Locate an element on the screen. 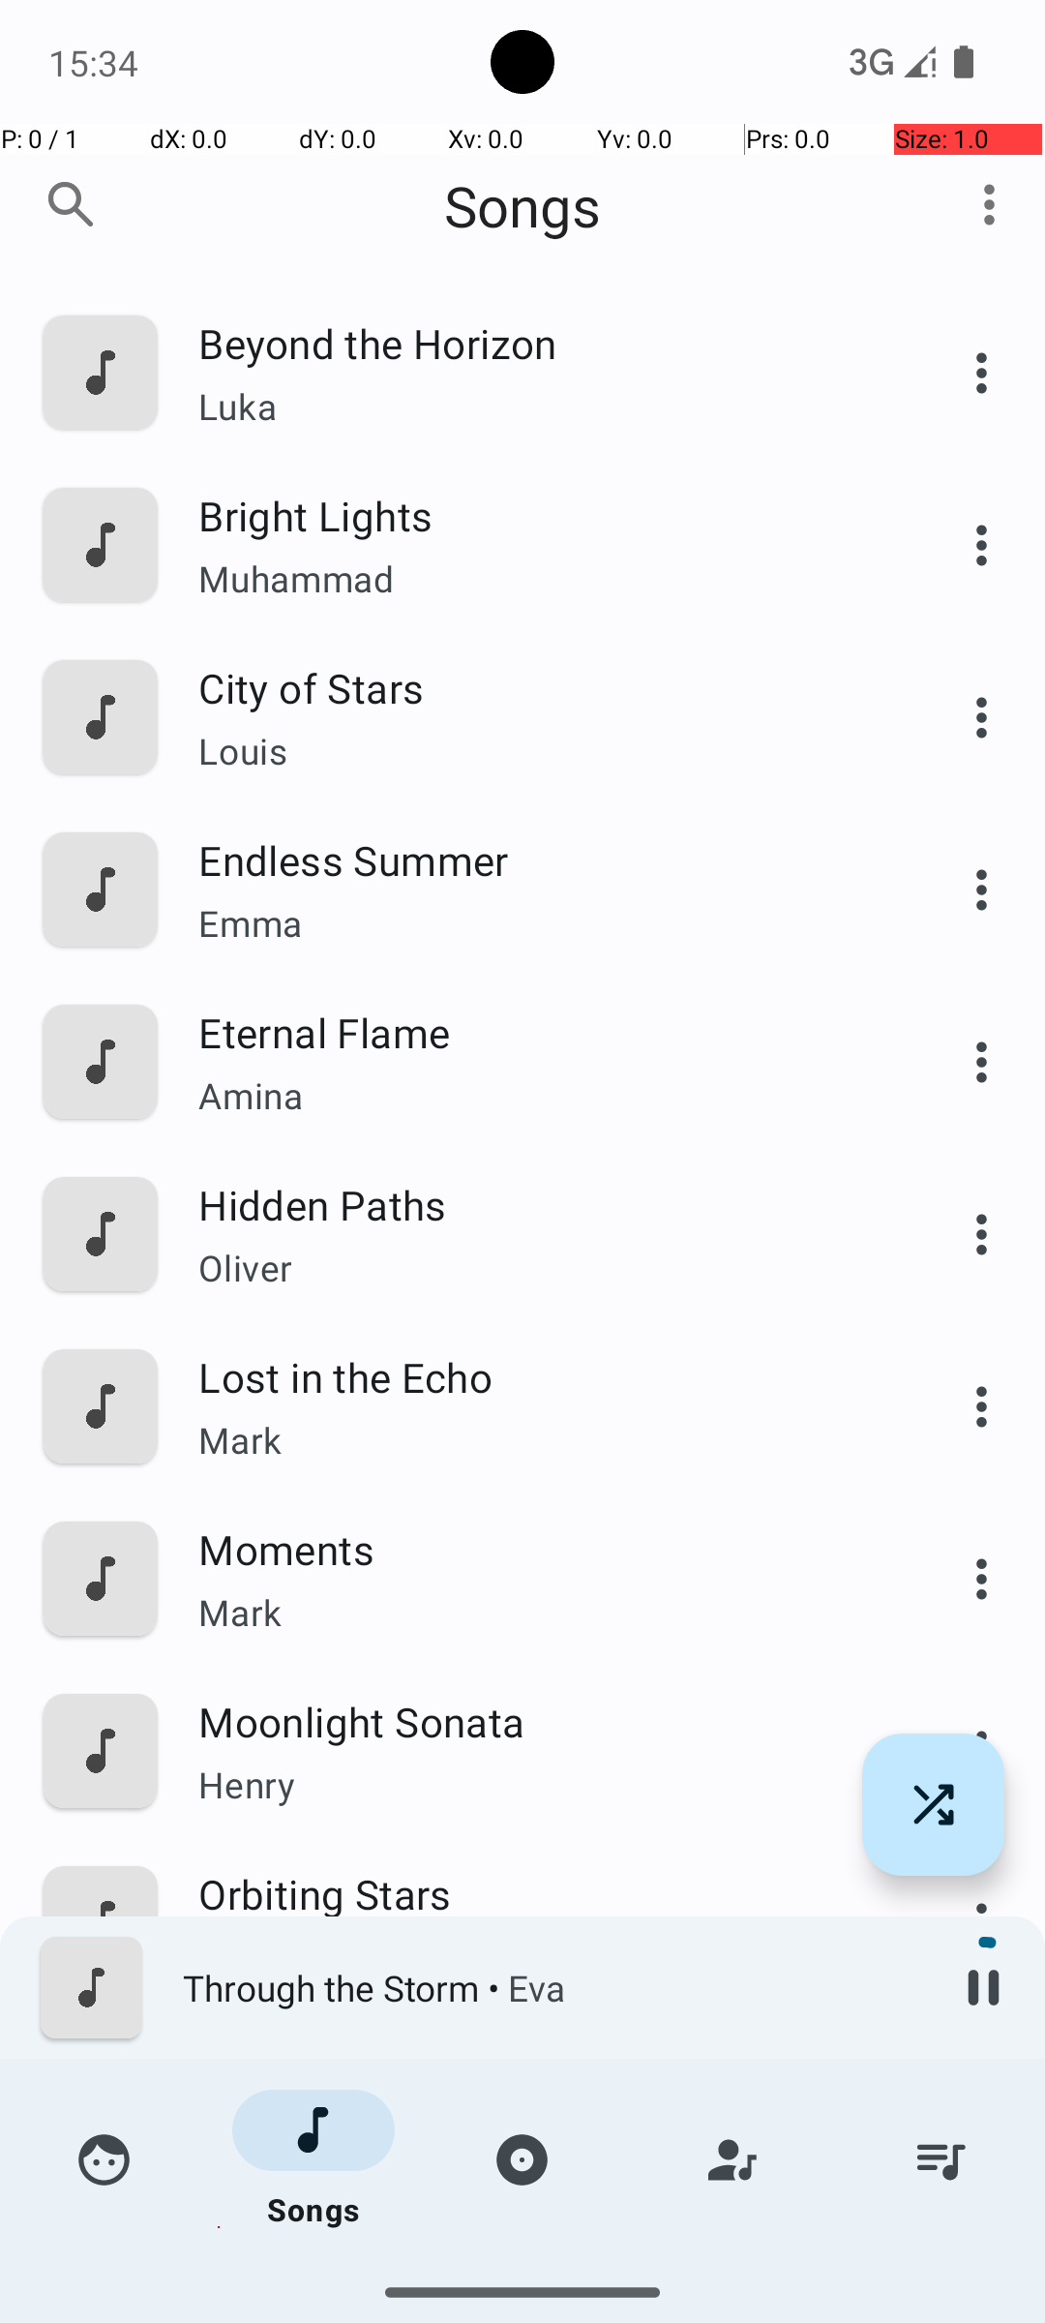 The width and height of the screenshot is (1045, 2323). Endless Summer is located at coordinates (539, 860).